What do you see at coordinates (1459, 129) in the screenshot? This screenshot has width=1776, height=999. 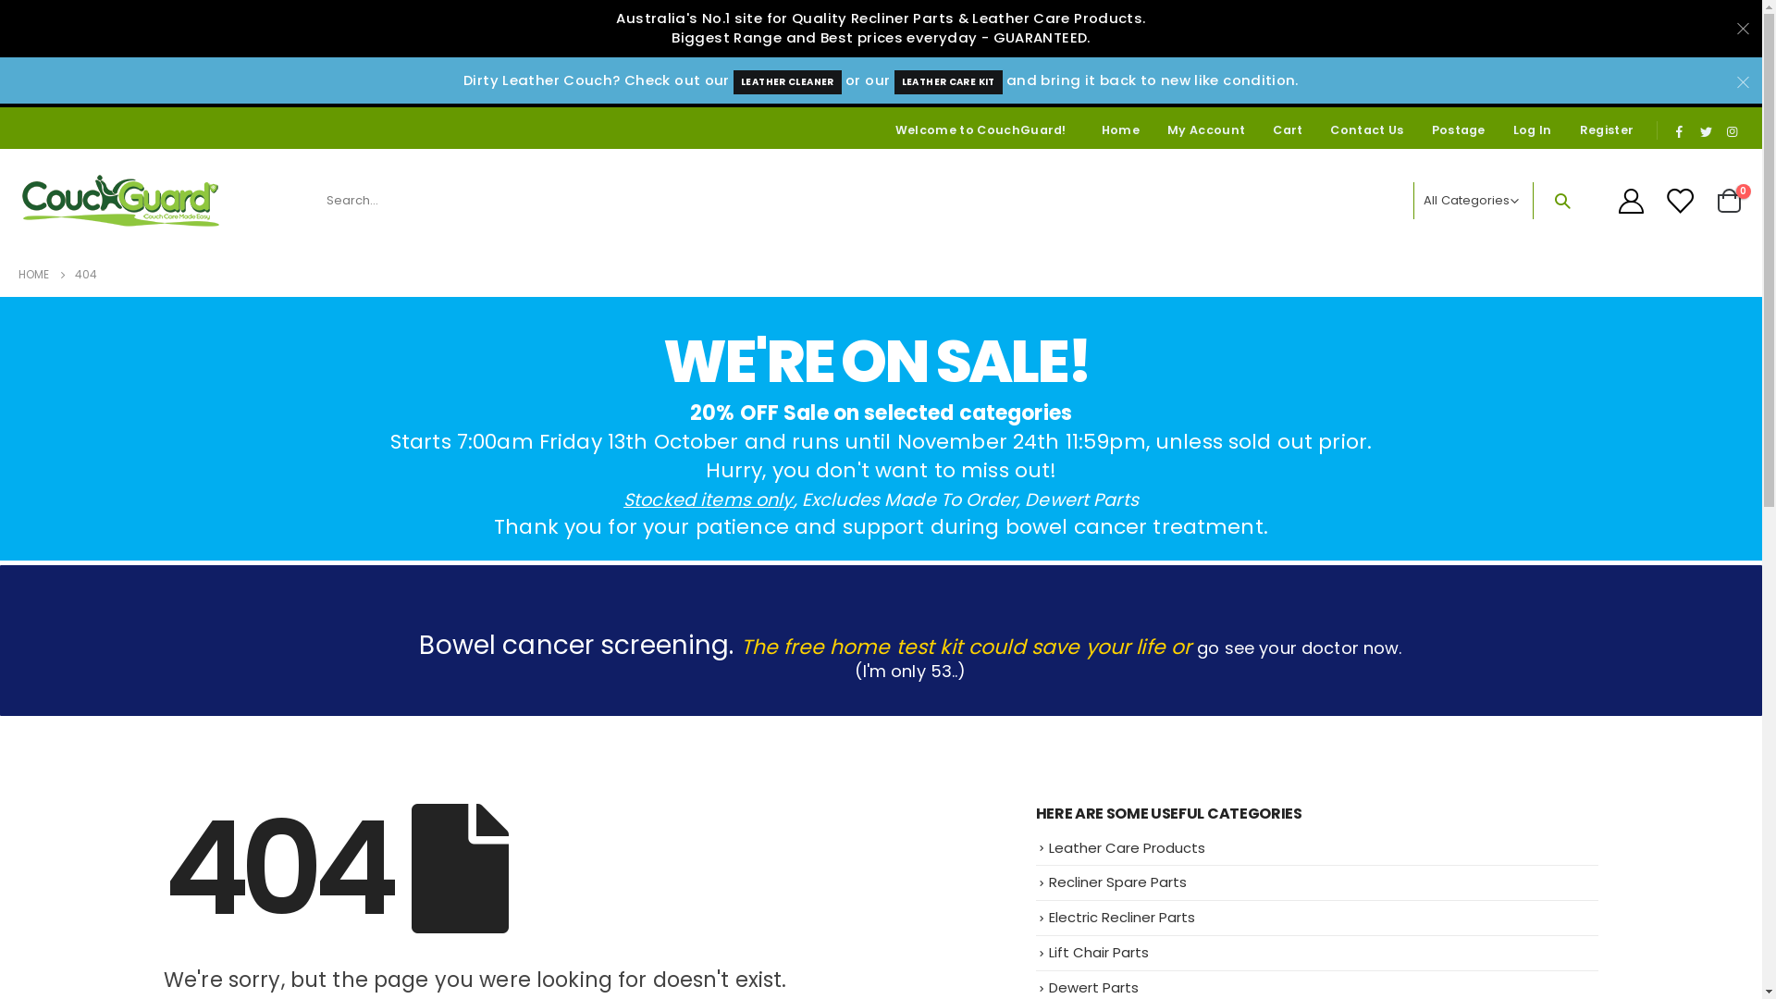 I see `Postage` at bounding box center [1459, 129].